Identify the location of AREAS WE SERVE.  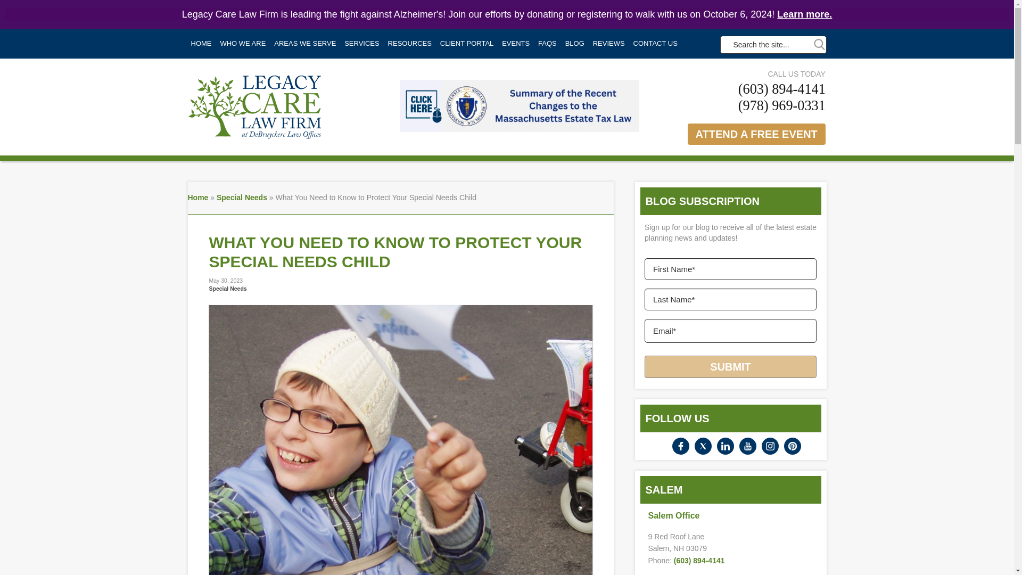
(304, 44).